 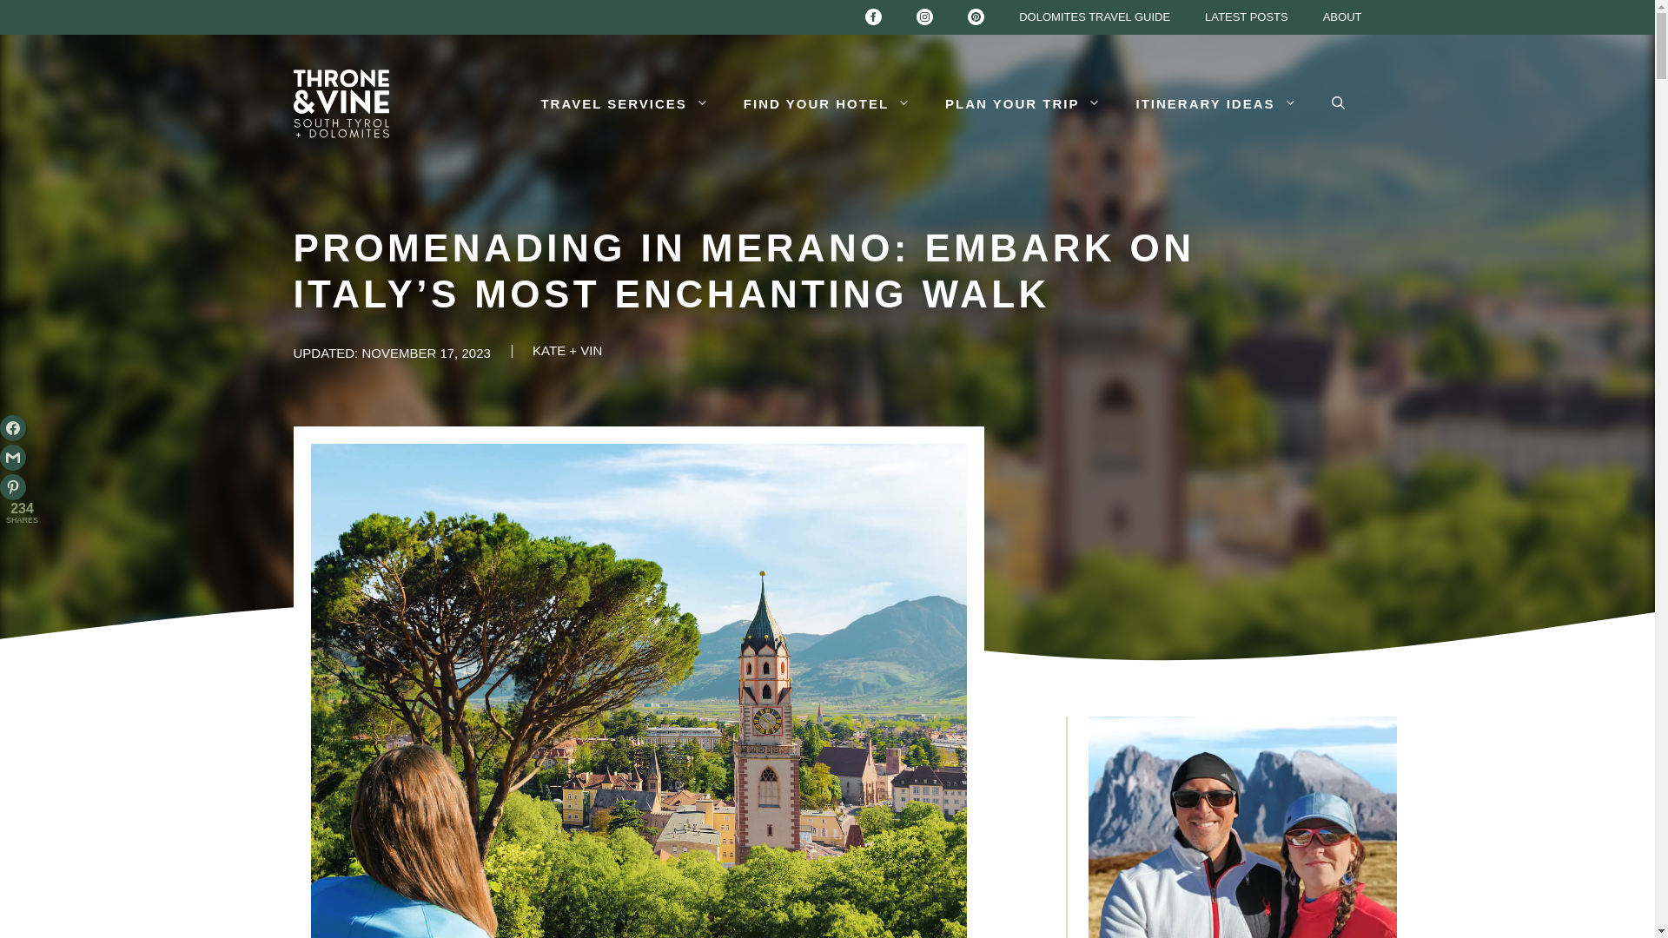 What do you see at coordinates (624, 104) in the screenshot?
I see `TRAVEL SERVICES` at bounding box center [624, 104].